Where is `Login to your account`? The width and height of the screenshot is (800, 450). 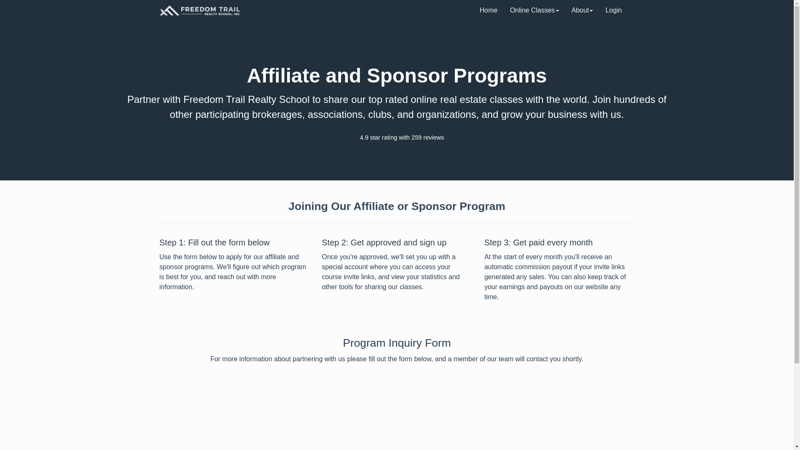
Login to your account is located at coordinates (613, 10).